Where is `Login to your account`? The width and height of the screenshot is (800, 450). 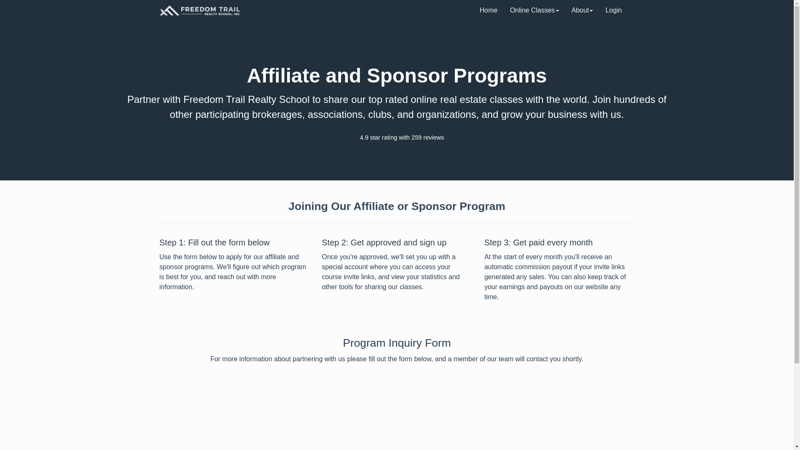
Login to your account is located at coordinates (613, 10).